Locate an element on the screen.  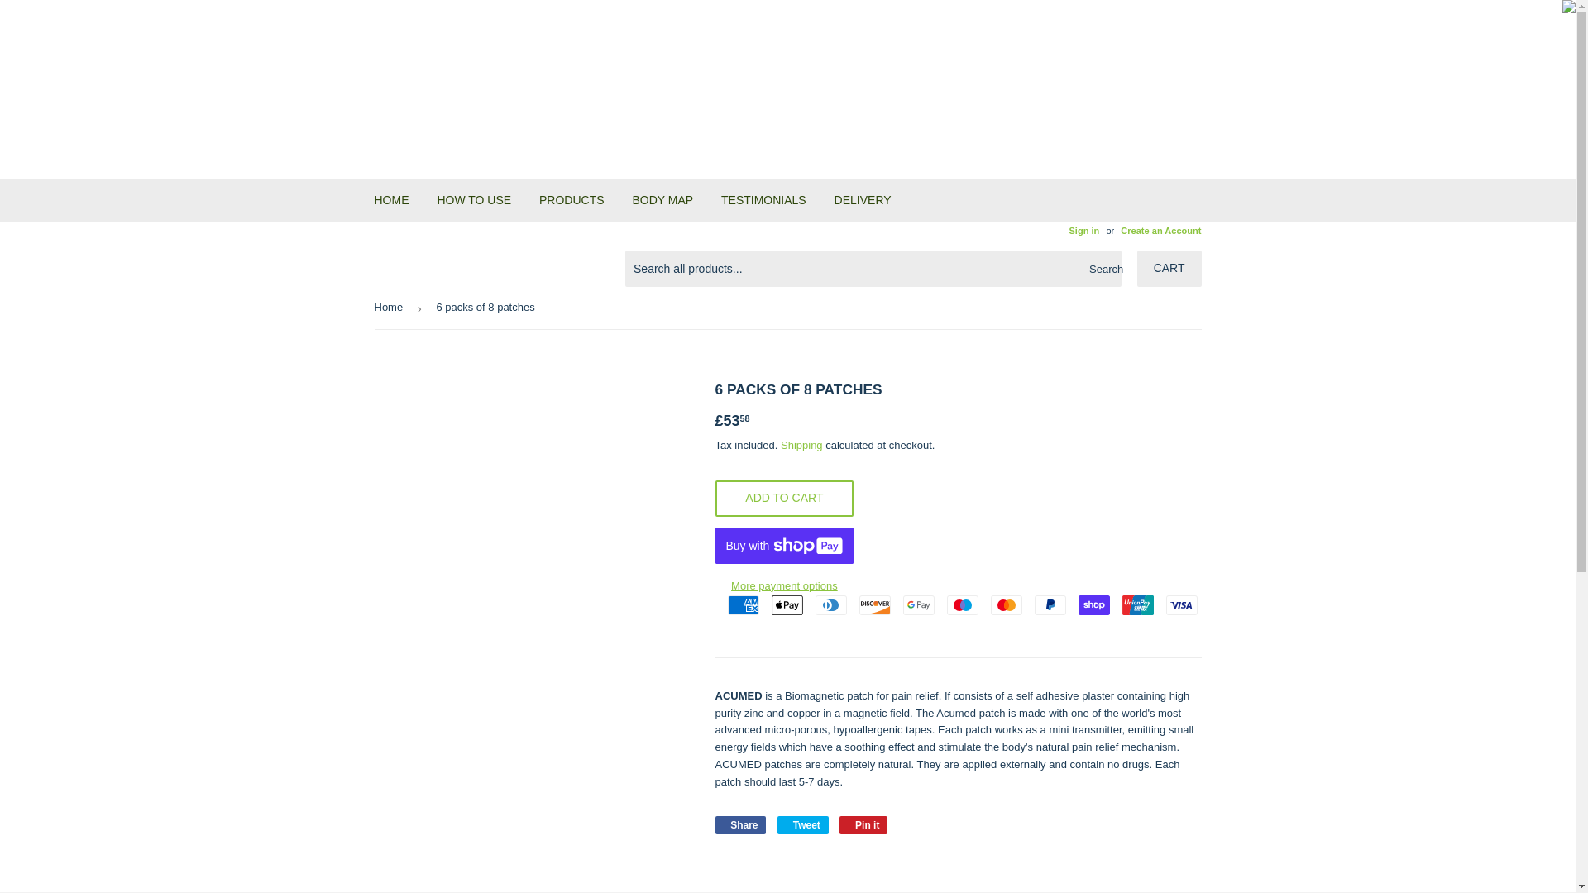
CART is located at coordinates (1169, 268).